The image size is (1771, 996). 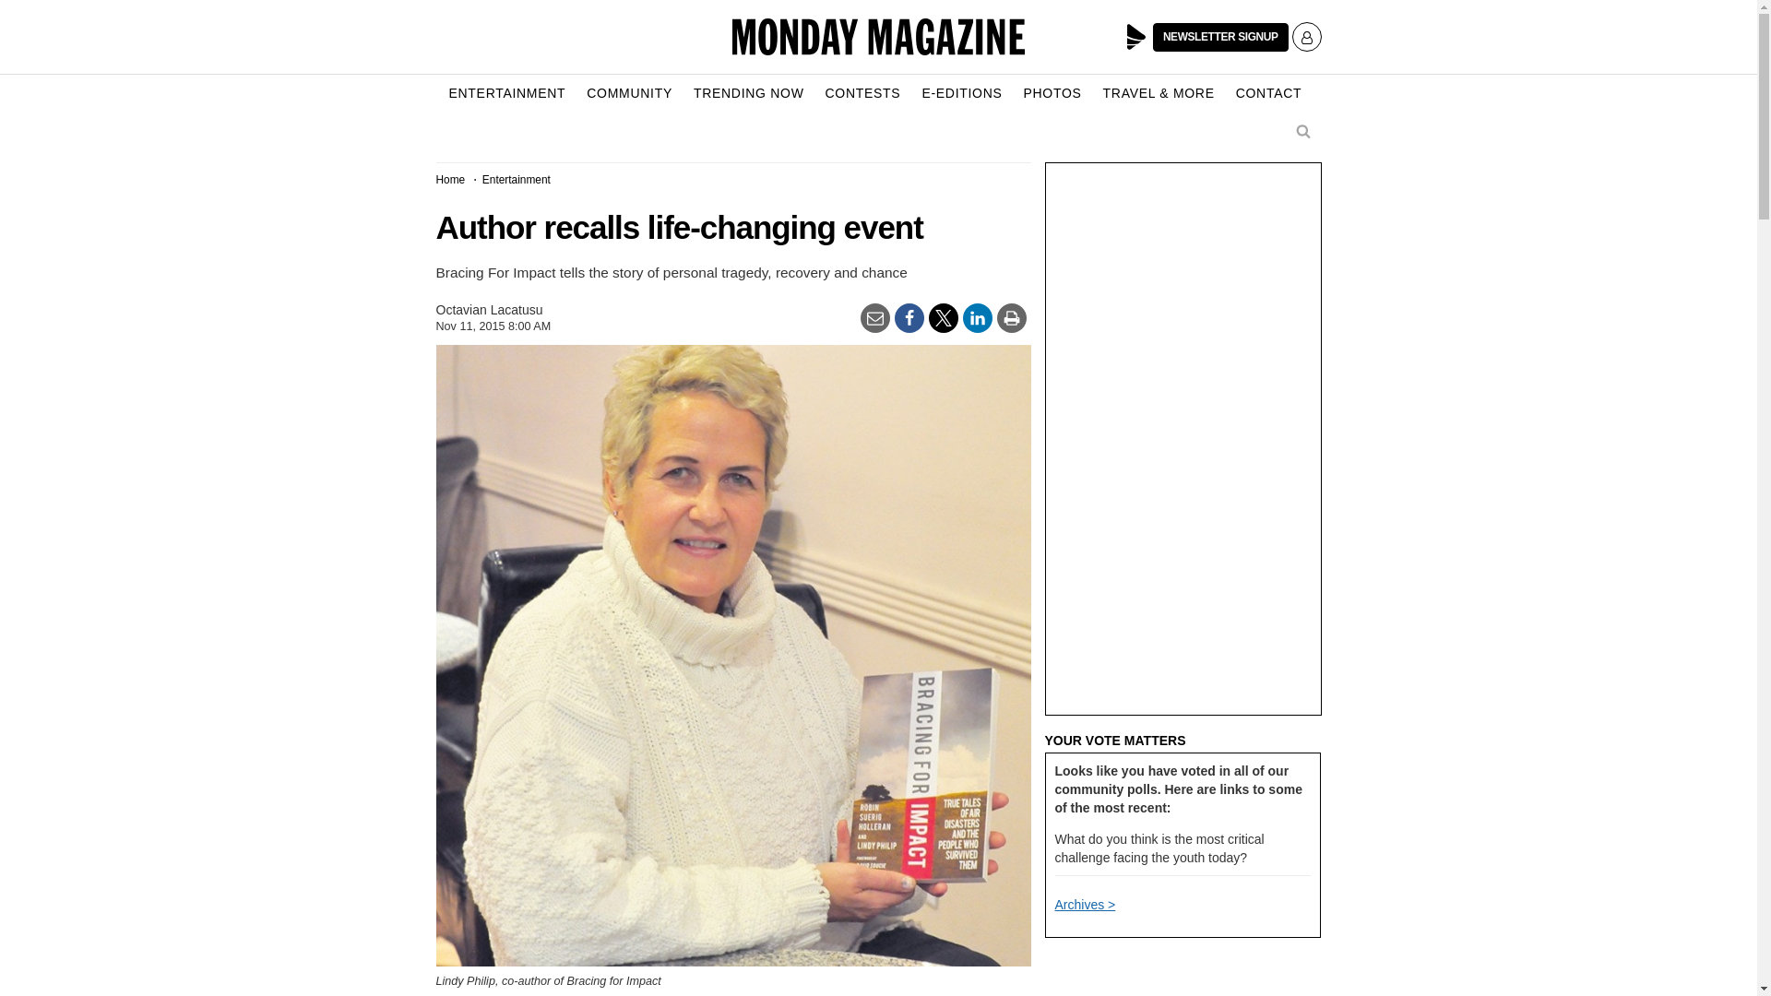 I want to click on TRENDING NOW, so click(x=749, y=94).